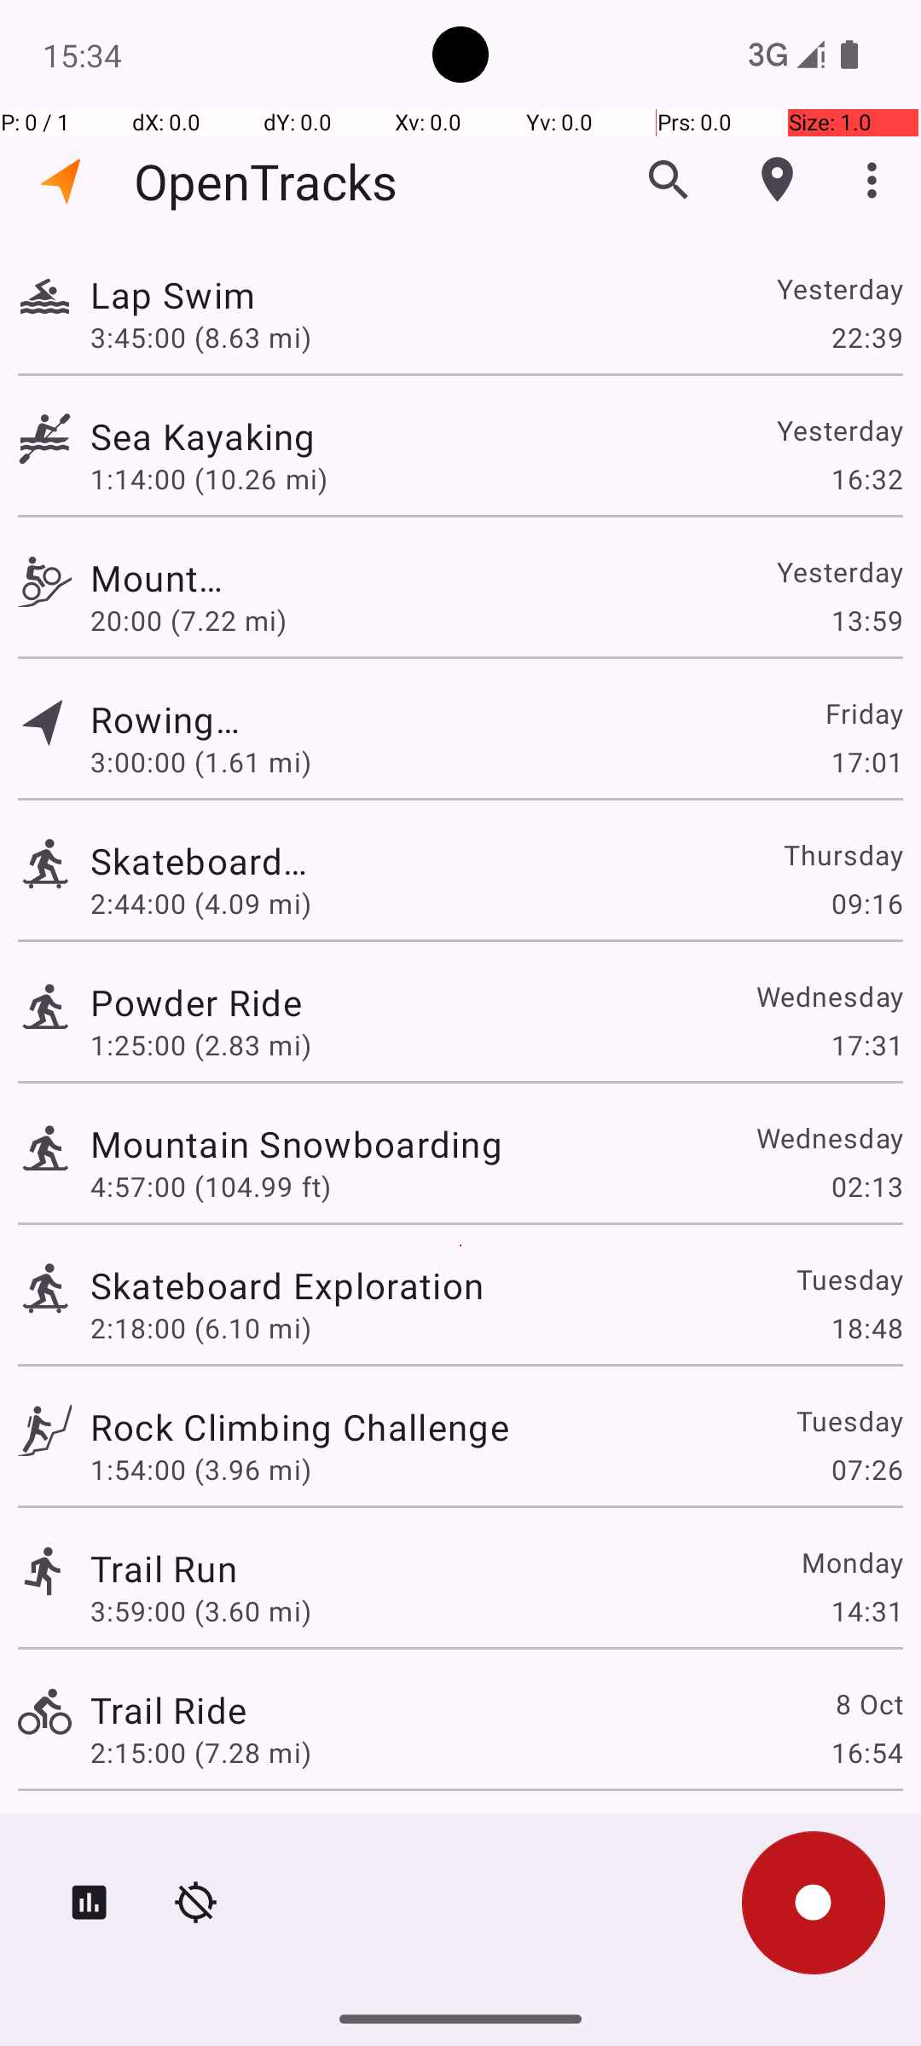  Describe the element at coordinates (300, 436) in the screenshot. I see `Sea Kayaking` at that location.